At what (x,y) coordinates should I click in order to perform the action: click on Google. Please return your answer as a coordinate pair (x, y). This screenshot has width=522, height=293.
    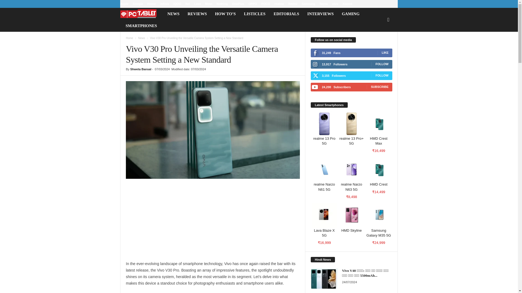
    Looking at the image, I should click on (138, 4).